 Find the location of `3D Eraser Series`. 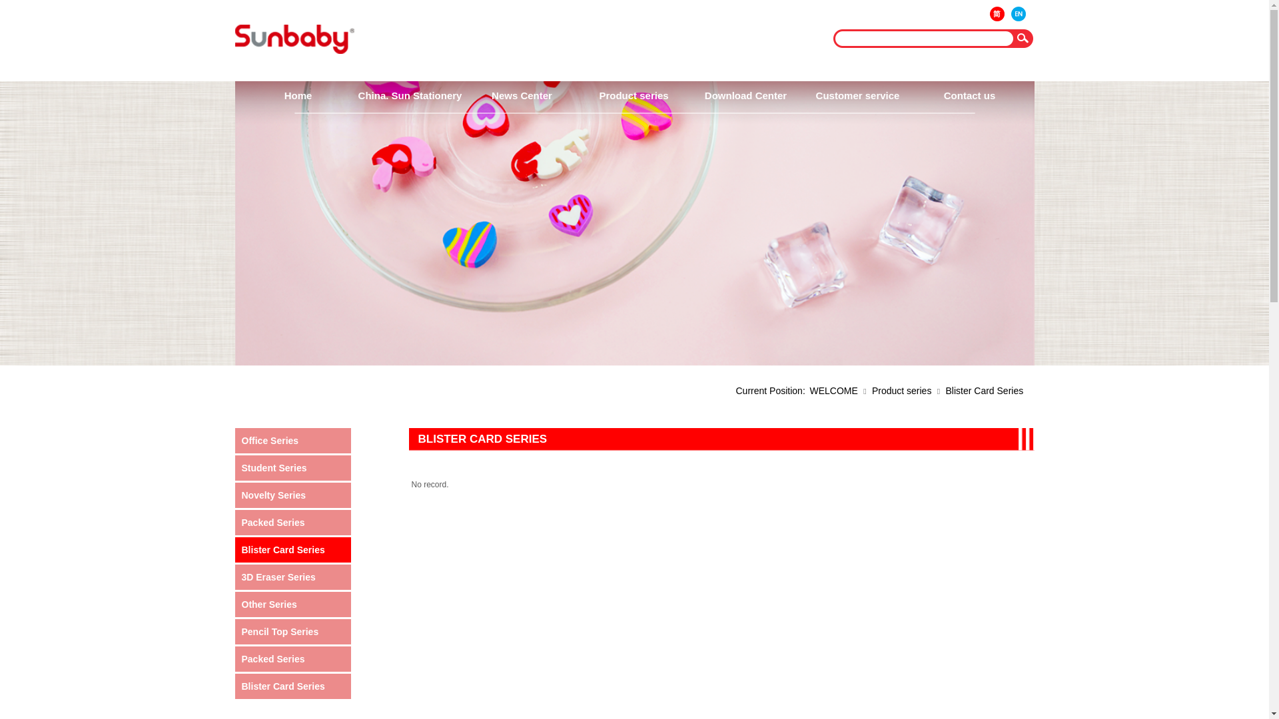

3D Eraser Series is located at coordinates (294, 577).